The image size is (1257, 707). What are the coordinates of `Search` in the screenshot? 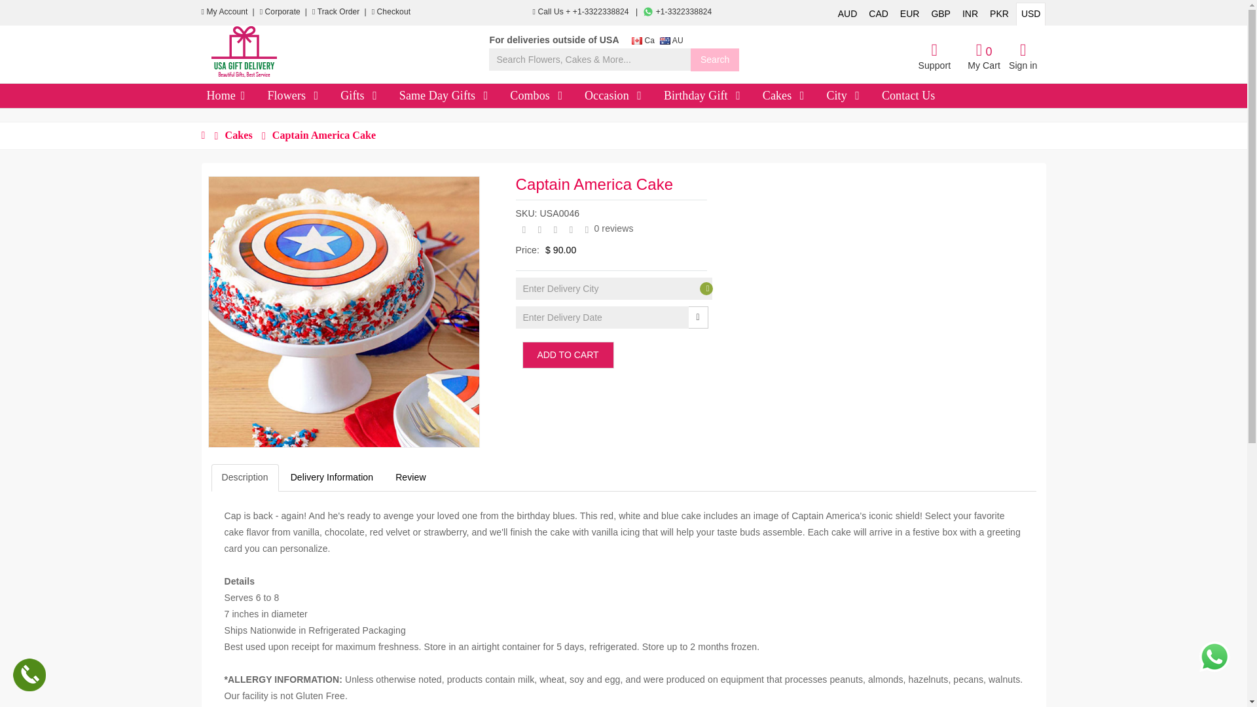 It's located at (714, 60).